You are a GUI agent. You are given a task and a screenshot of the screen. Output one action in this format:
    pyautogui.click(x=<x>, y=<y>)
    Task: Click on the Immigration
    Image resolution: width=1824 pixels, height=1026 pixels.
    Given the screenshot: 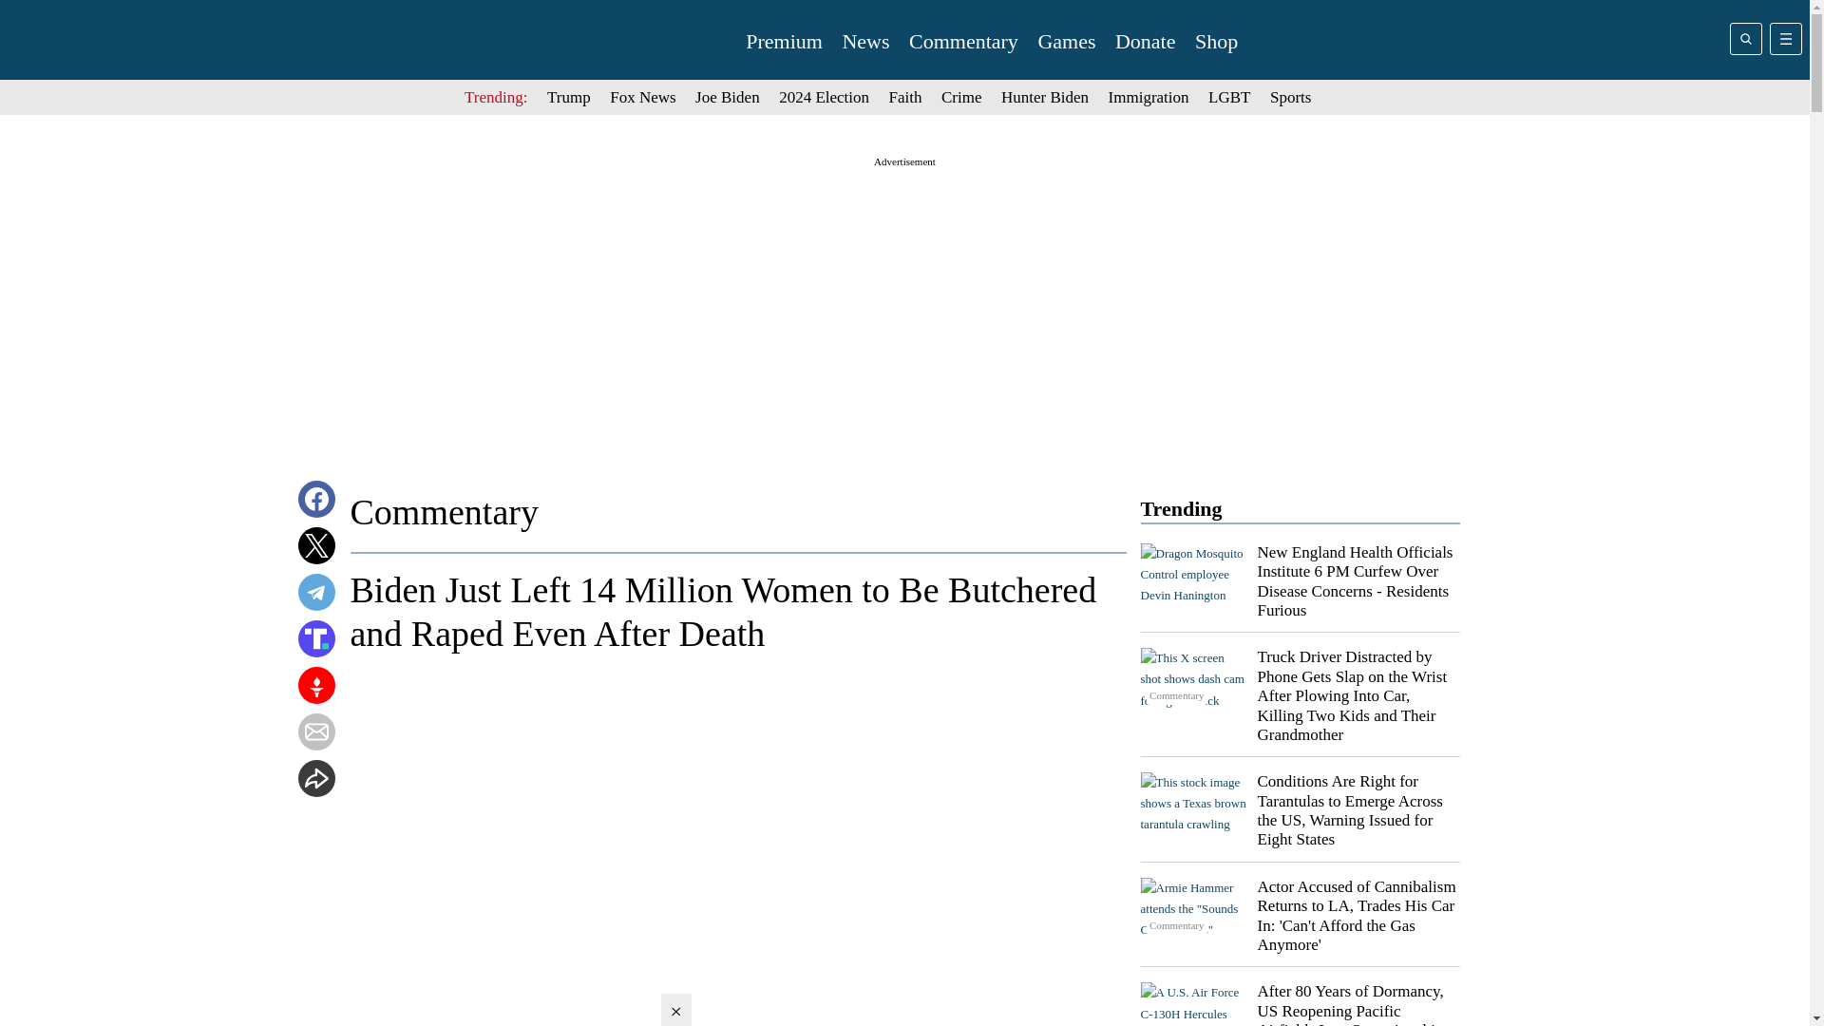 What is the action you would take?
    pyautogui.click(x=1149, y=97)
    